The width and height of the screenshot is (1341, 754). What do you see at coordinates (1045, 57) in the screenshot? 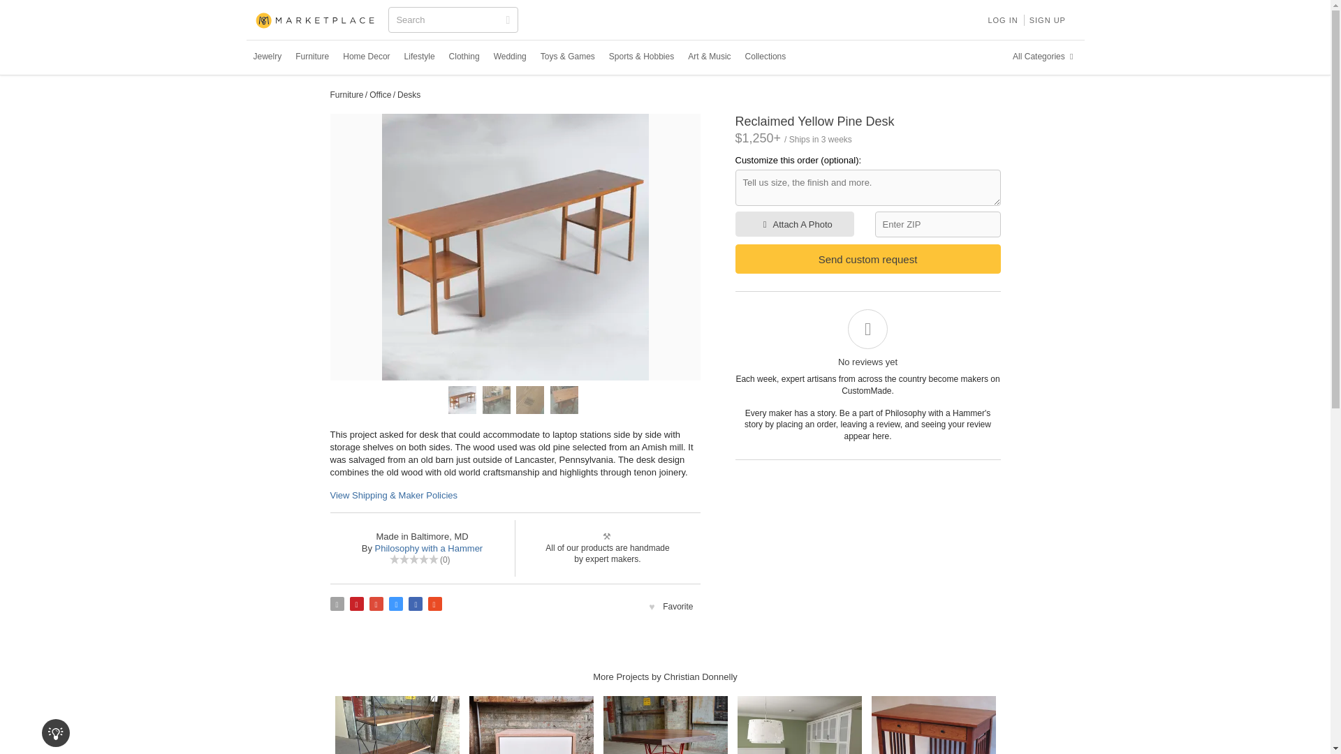
I see `All Categories` at bounding box center [1045, 57].